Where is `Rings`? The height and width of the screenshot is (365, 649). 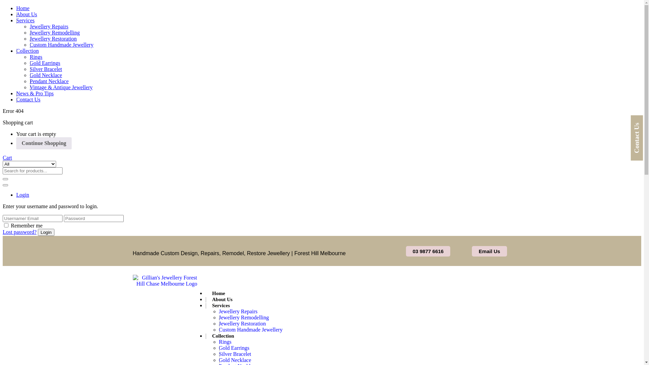 Rings is located at coordinates (227, 342).